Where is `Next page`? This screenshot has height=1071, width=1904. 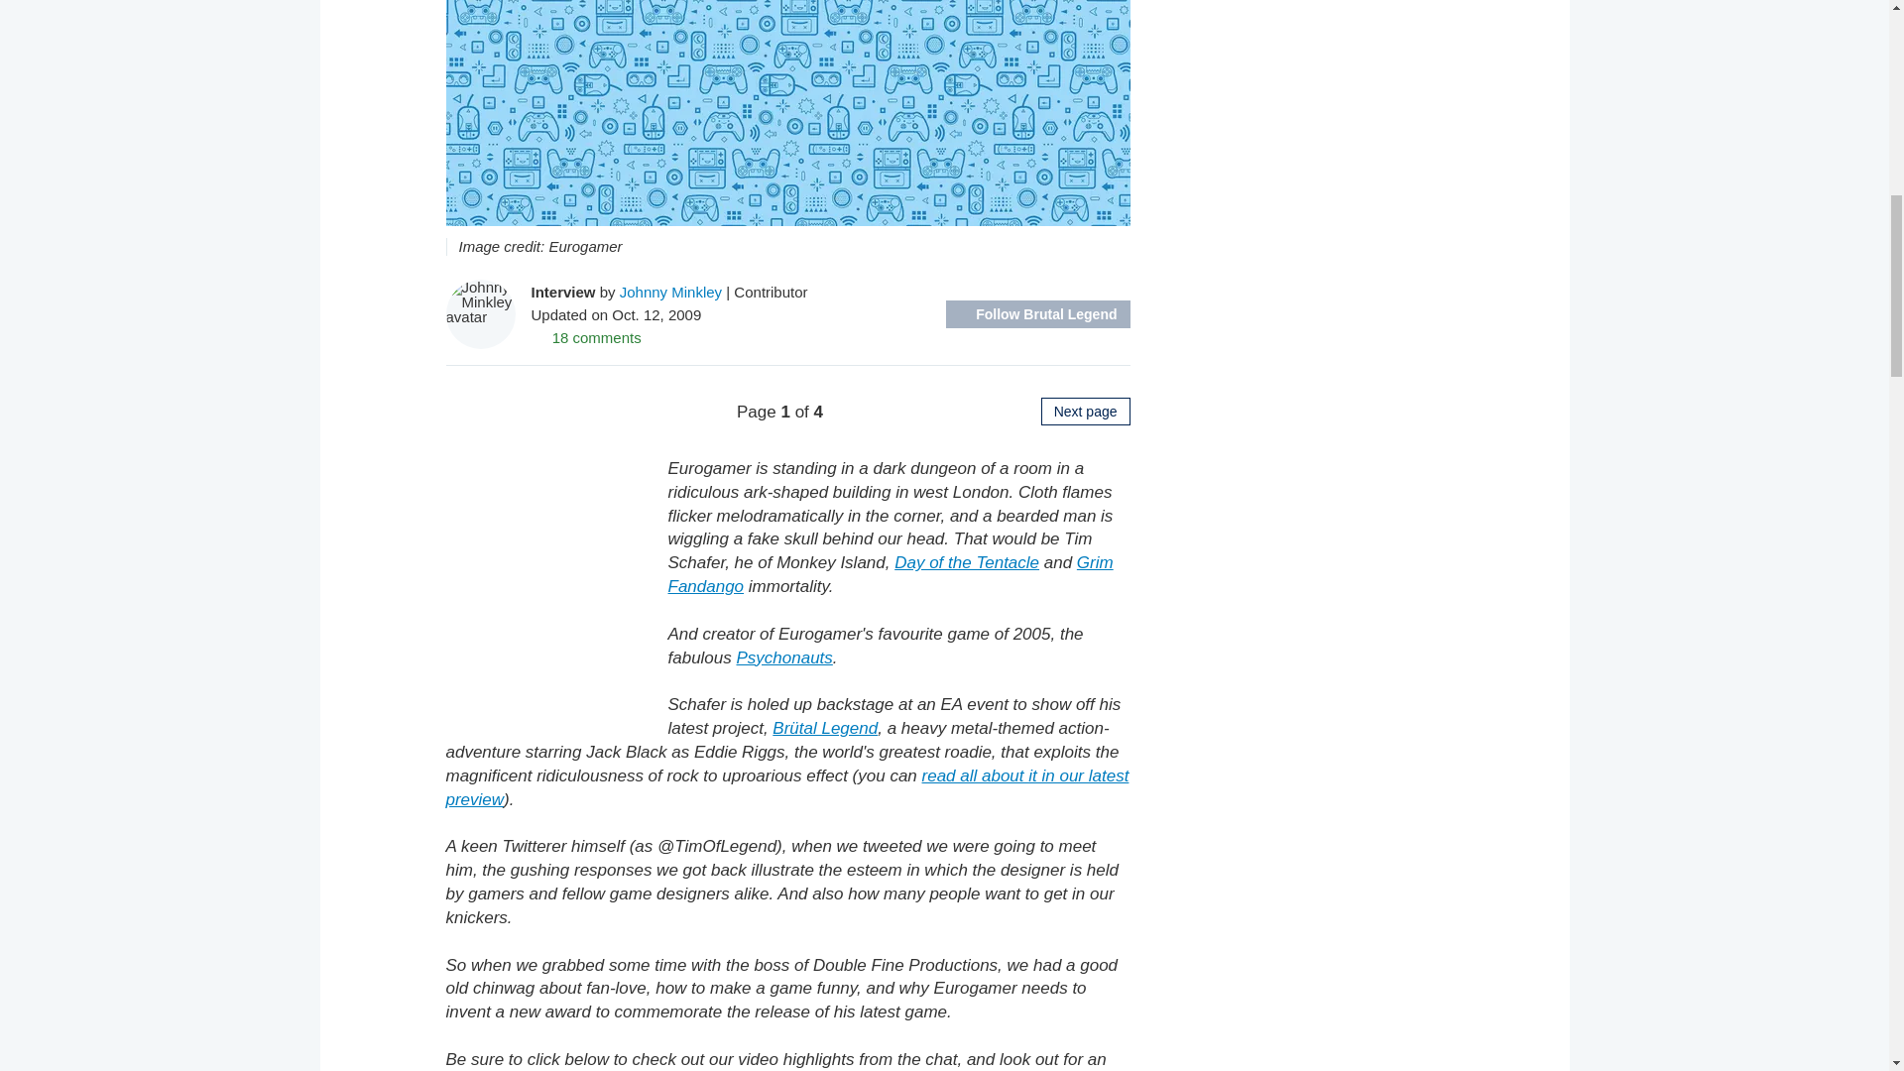
Next page is located at coordinates (1086, 411).